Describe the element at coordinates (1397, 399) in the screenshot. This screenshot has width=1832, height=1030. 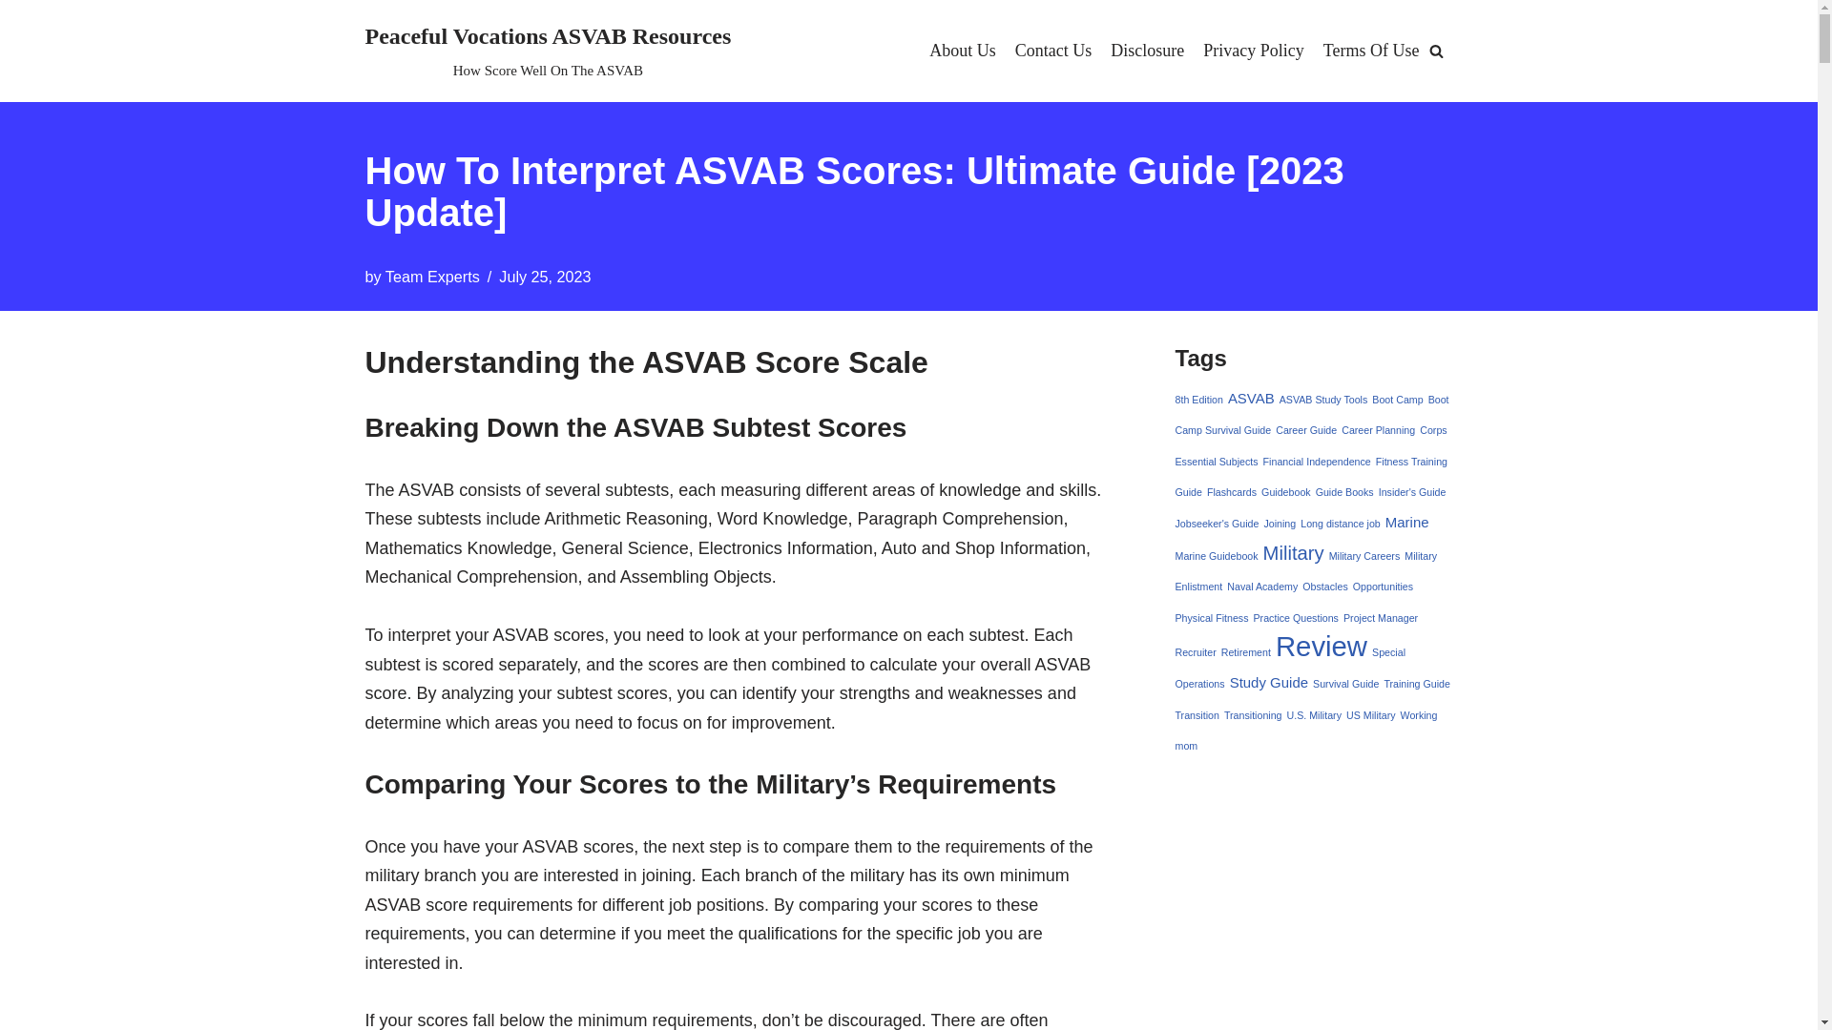
I see `Boot Camp` at that location.